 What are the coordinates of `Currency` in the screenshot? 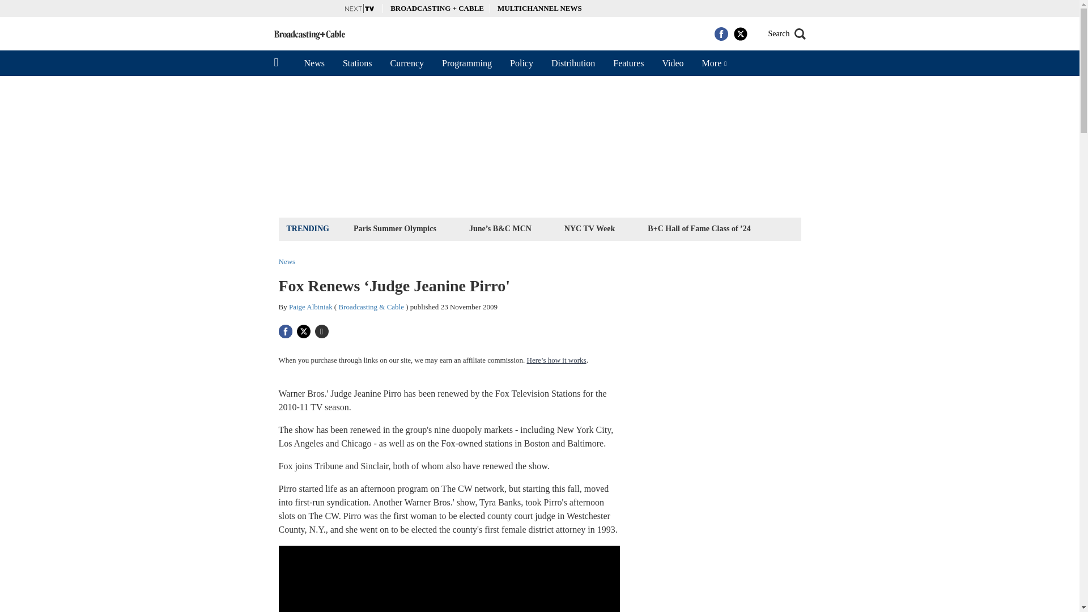 It's located at (407, 63).